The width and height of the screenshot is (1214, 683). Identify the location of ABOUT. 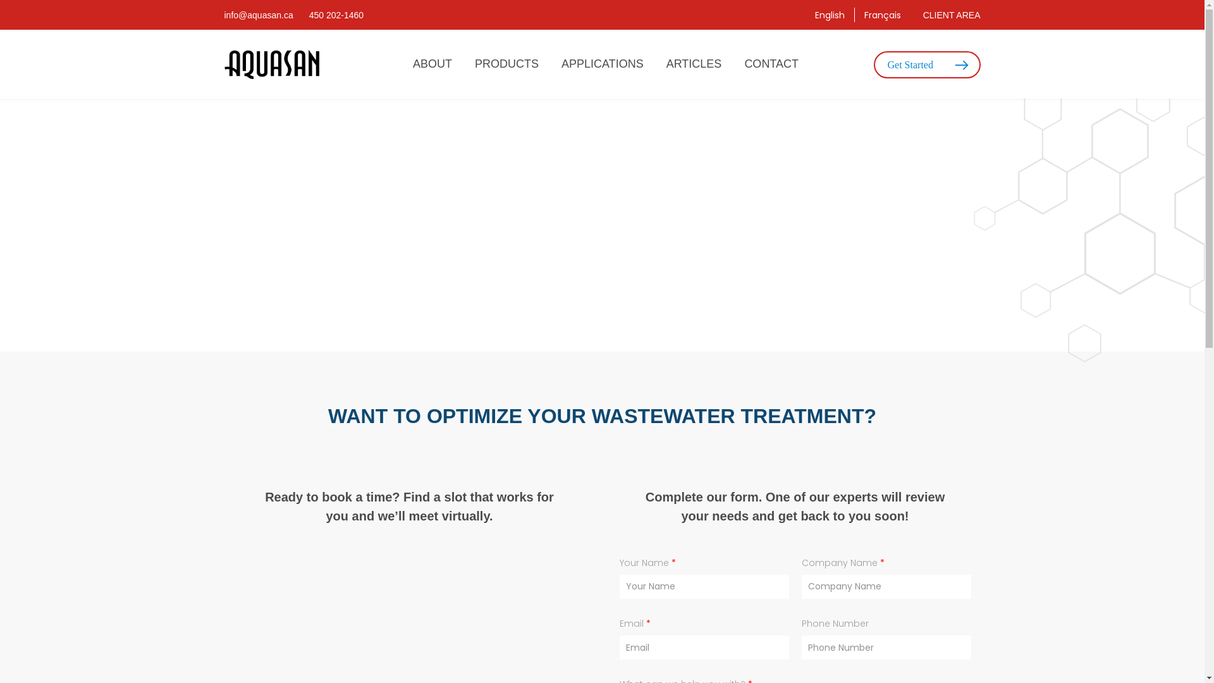
(432, 64).